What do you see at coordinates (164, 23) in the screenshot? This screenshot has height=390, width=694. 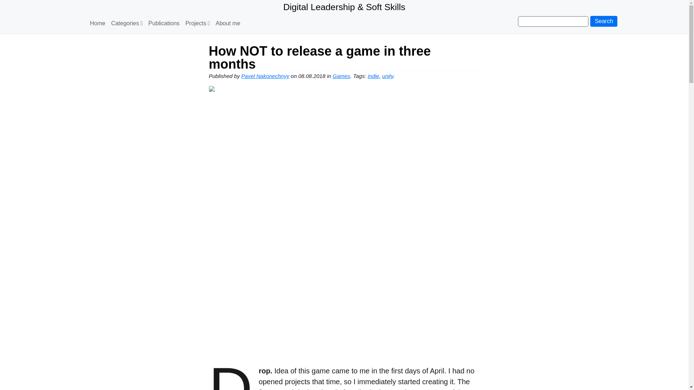 I see `Publications` at bounding box center [164, 23].